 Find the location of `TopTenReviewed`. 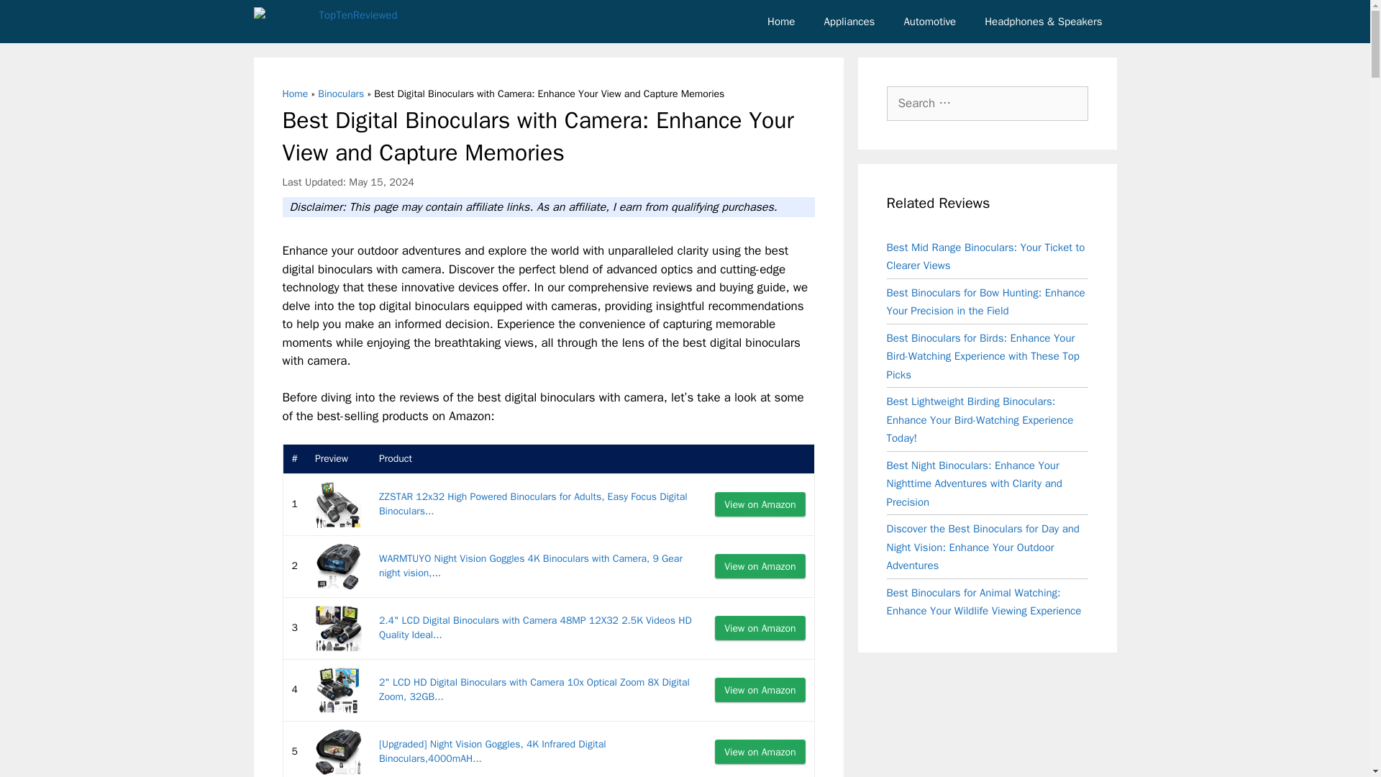

TopTenReviewed is located at coordinates (325, 22).